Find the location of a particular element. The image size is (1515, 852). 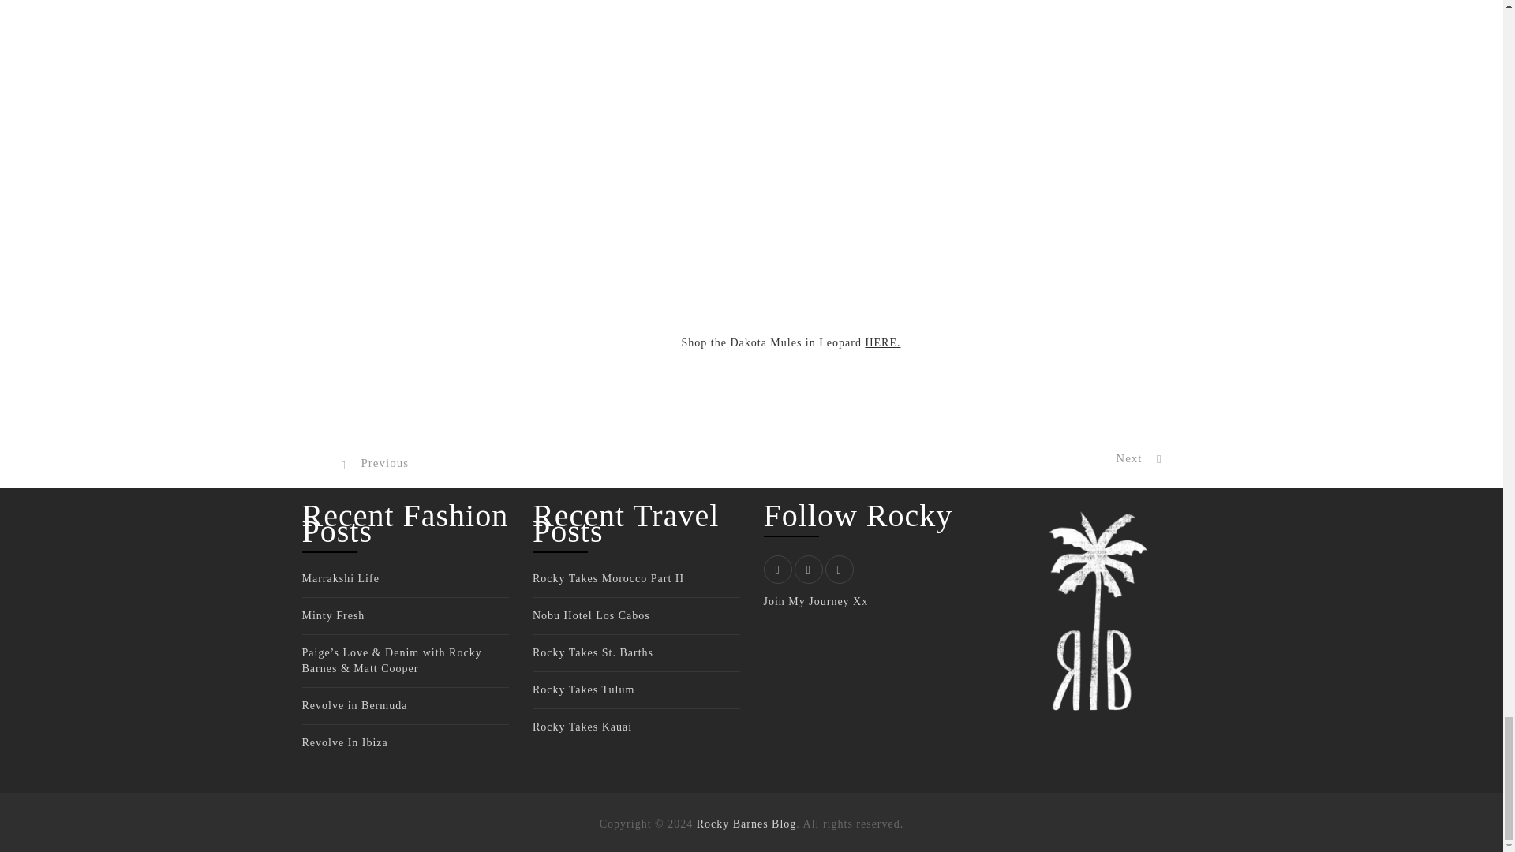

Previous is located at coordinates (375, 462).